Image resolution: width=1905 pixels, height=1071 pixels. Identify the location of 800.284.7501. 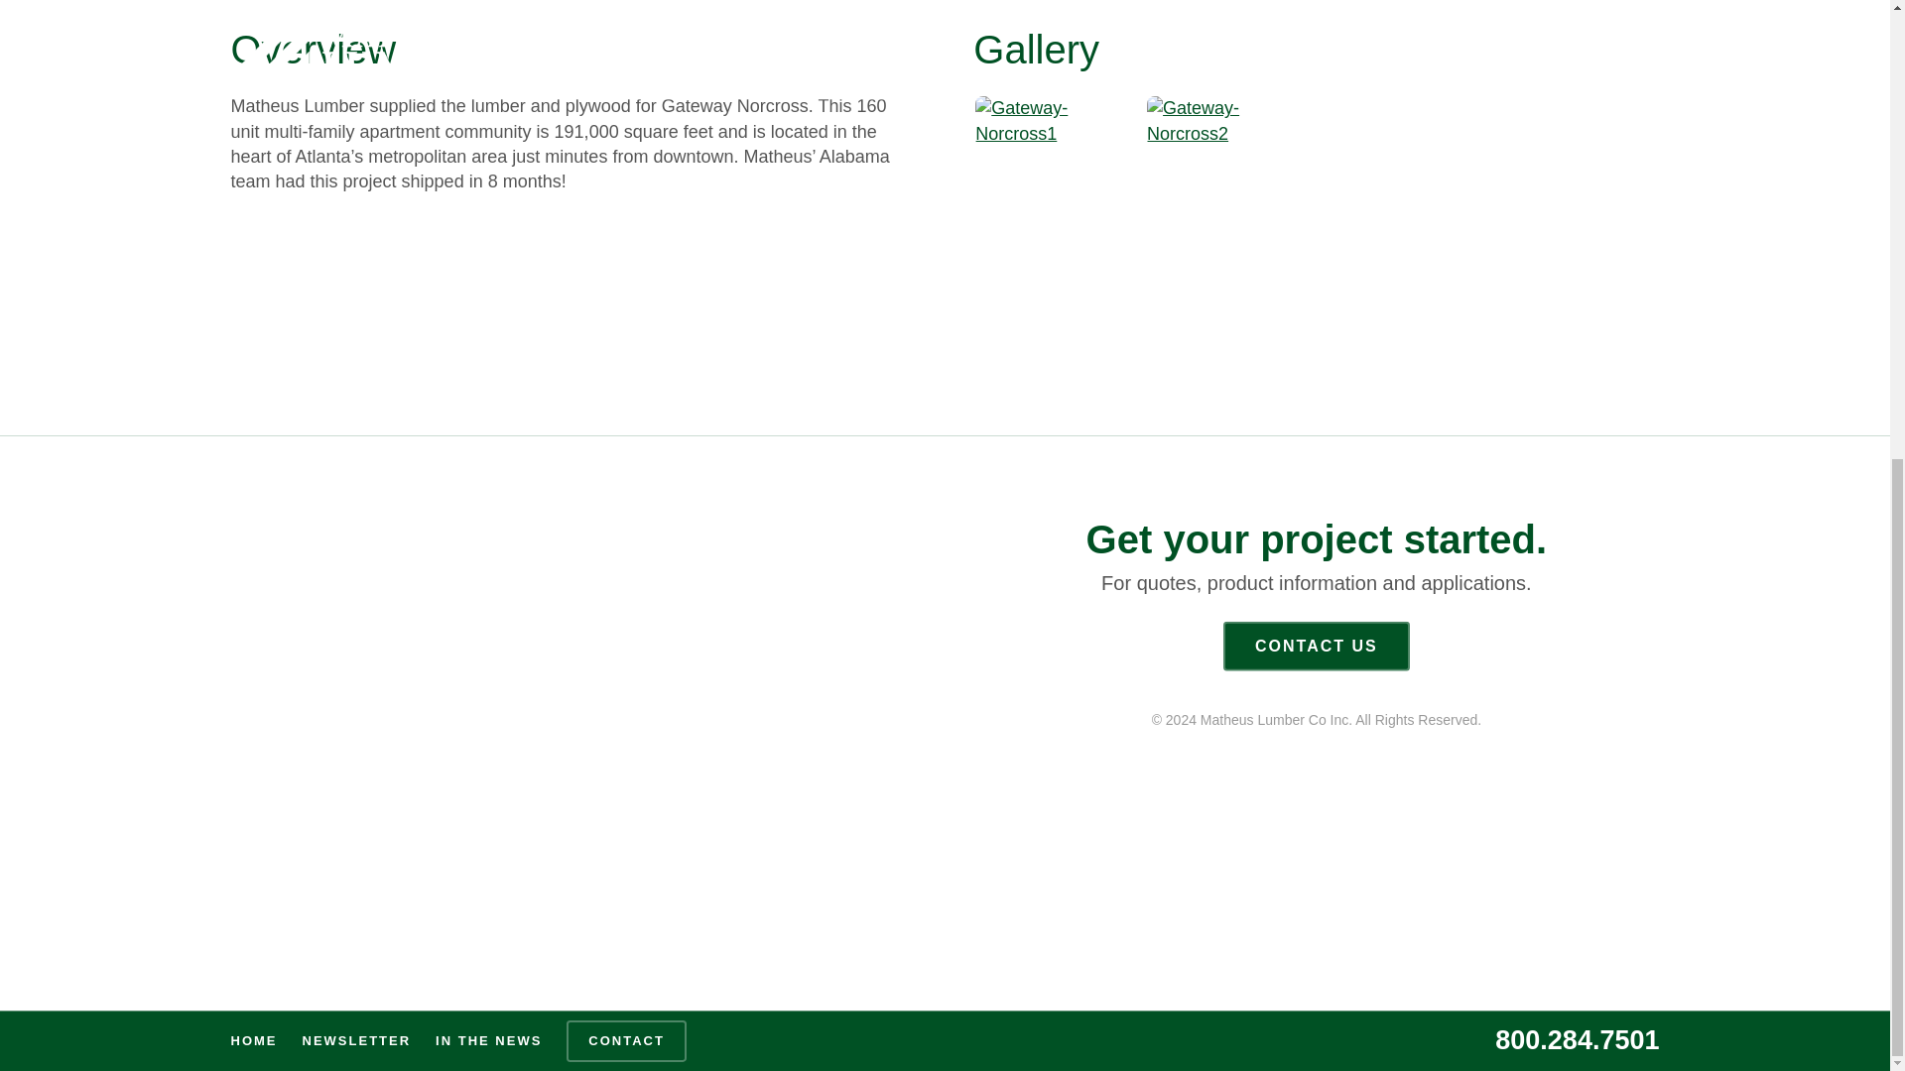
(1578, 242).